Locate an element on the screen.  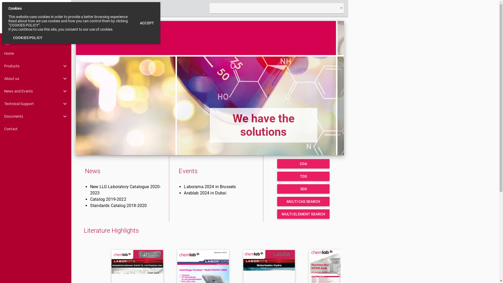
SDS is located at coordinates (303, 189).